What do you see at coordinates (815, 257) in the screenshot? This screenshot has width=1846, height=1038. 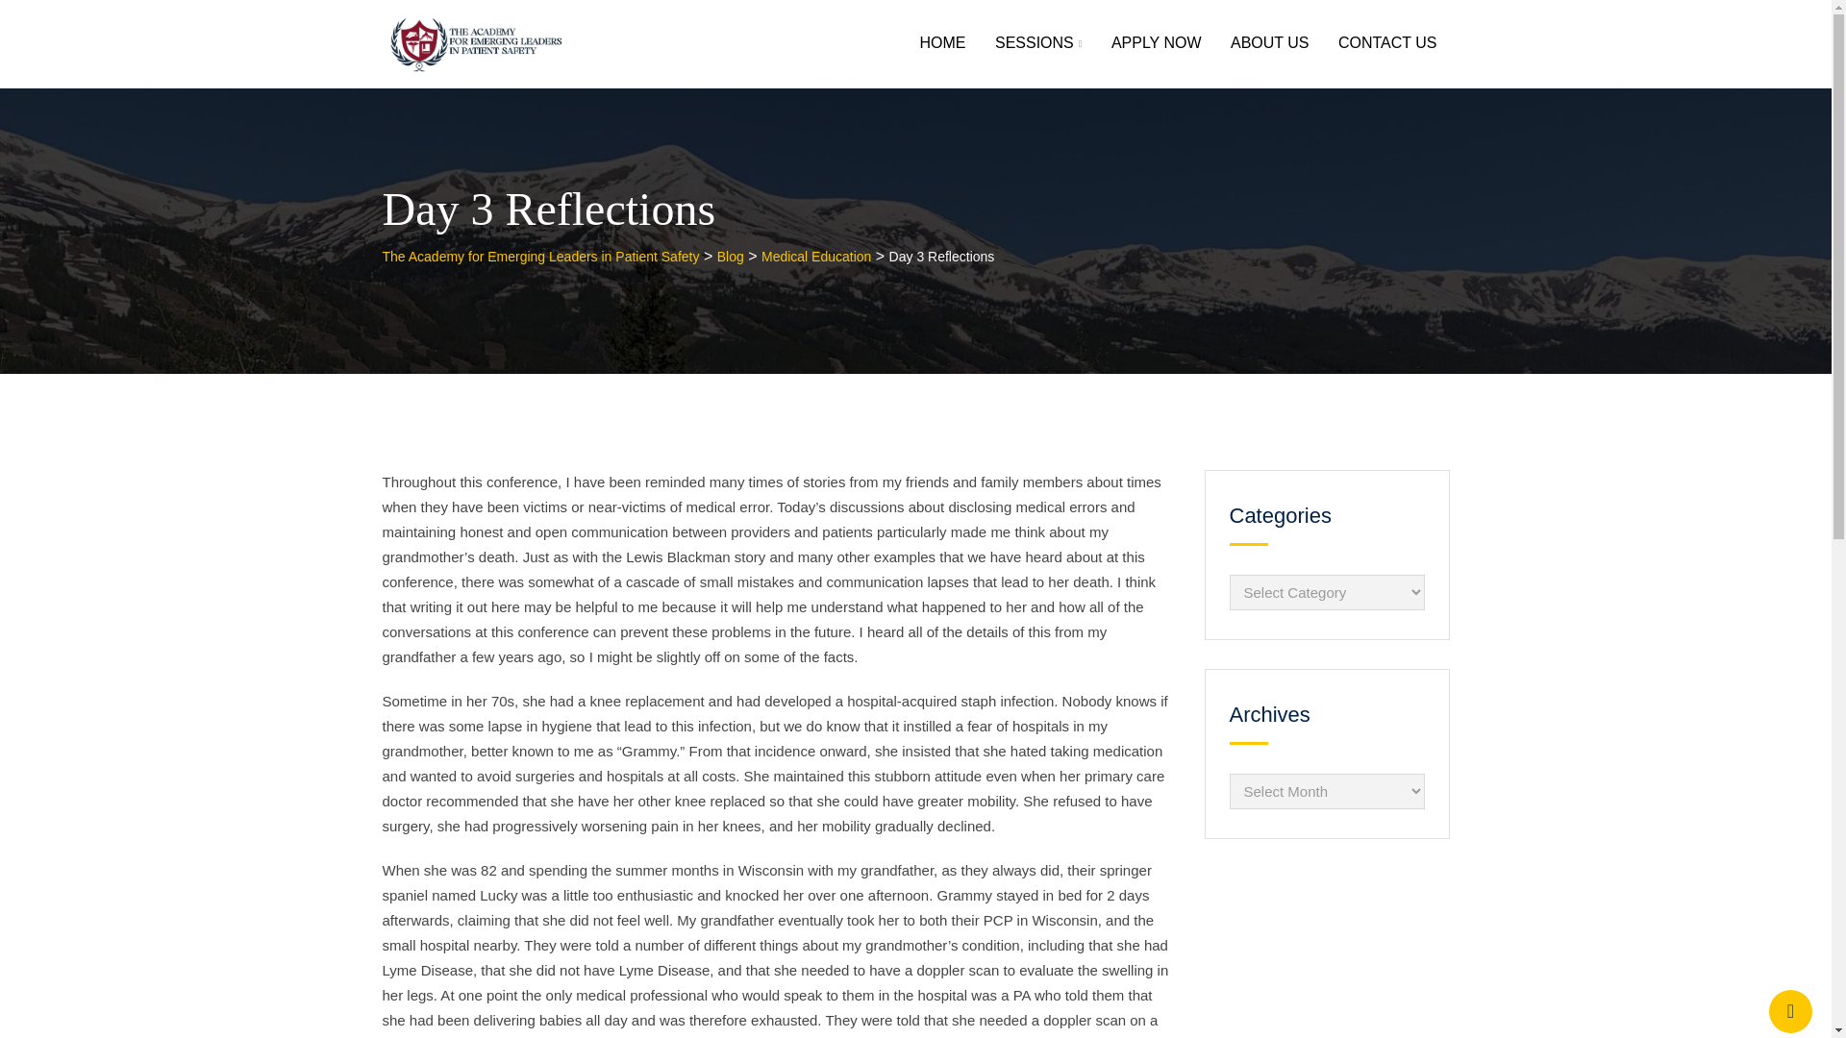 I see `Go to the Medical Education Category archives.` at bounding box center [815, 257].